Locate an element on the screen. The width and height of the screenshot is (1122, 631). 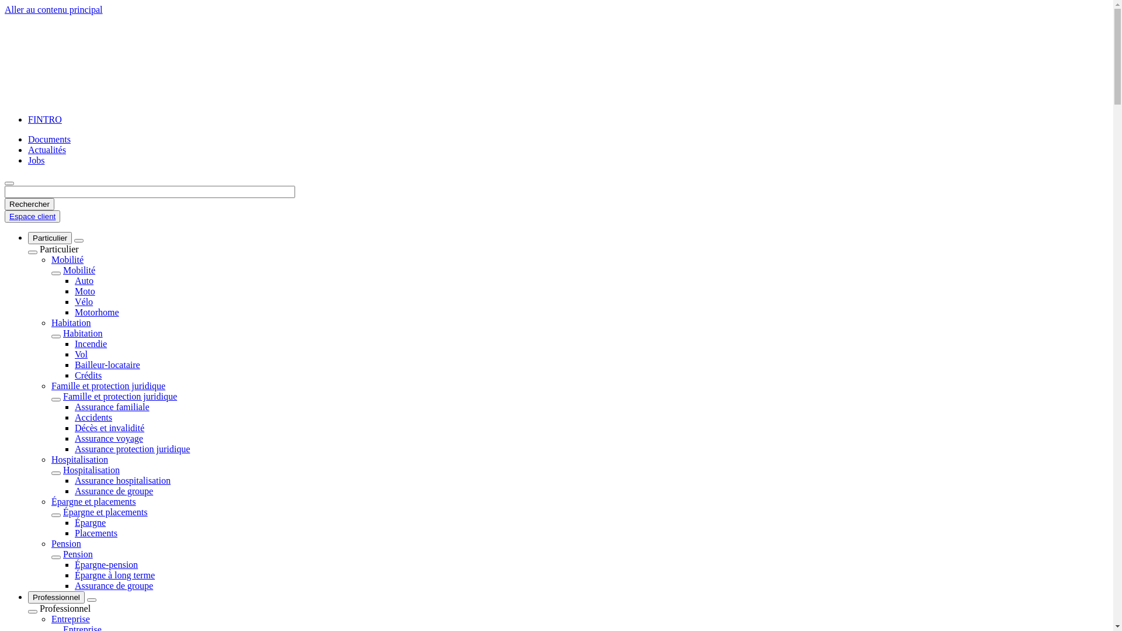
Assurance de groupe is located at coordinates (114, 585).